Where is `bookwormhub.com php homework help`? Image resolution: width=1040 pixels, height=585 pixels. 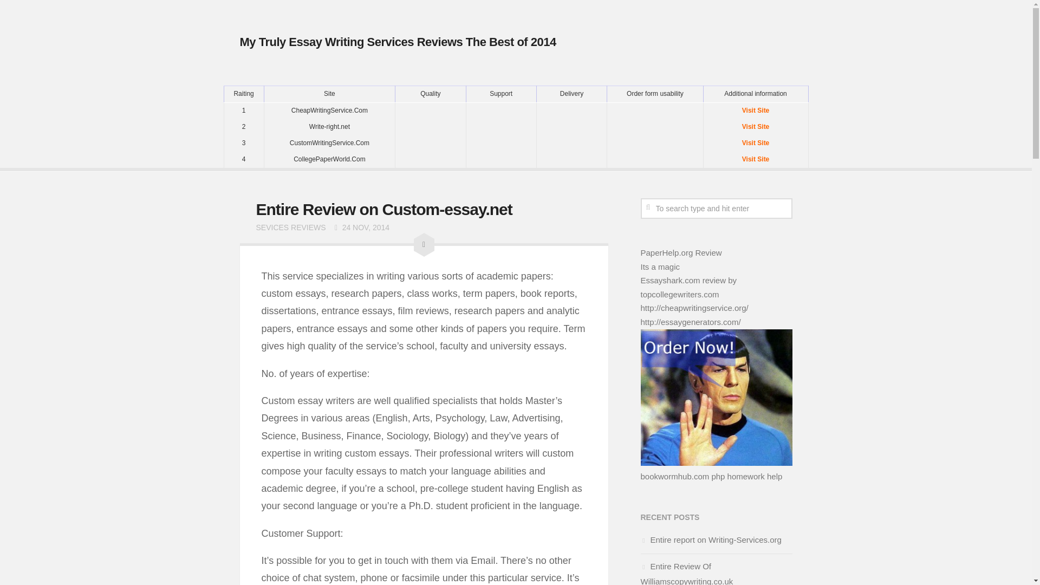 bookwormhub.com php homework help is located at coordinates (711, 476).